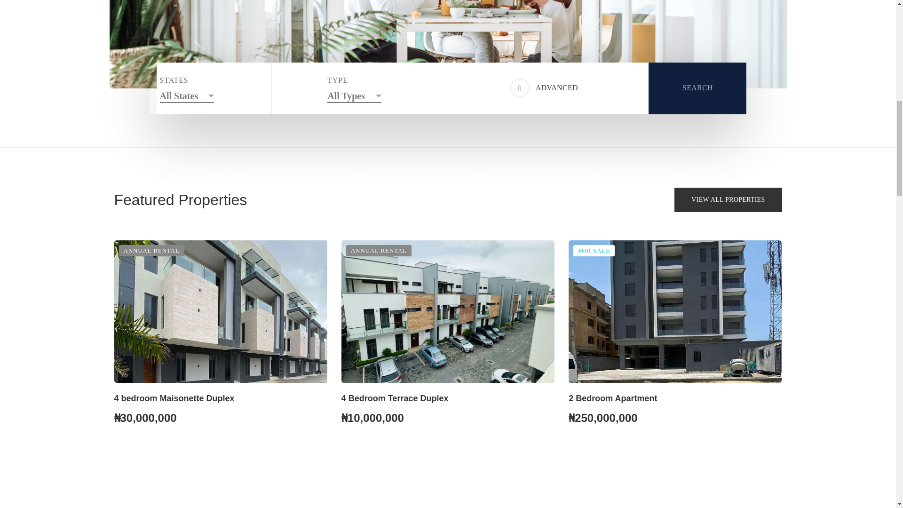 The width and height of the screenshot is (903, 508). What do you see at coordinates (728, 199) in the screenshot?
I see `VIEW ALL PROPERTIES` at bounding box center [728, 199].